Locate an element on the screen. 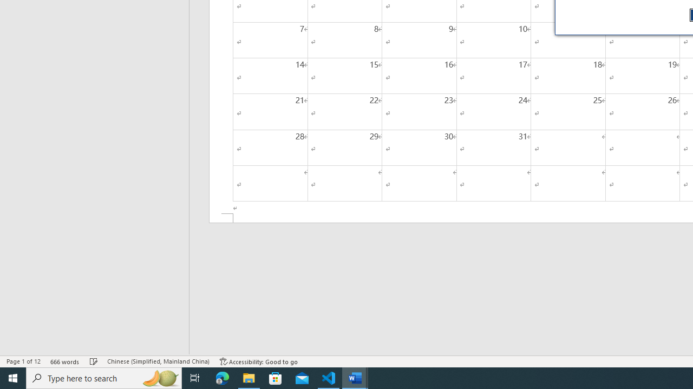 Image resolution: width=693 pixels, height=389 pixels. Microsoft Edge is located at coordinates (223, 378).